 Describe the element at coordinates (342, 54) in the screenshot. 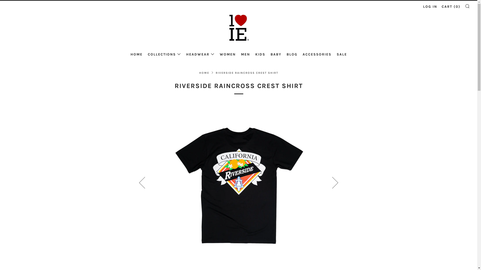

I see `SALE` at that location.